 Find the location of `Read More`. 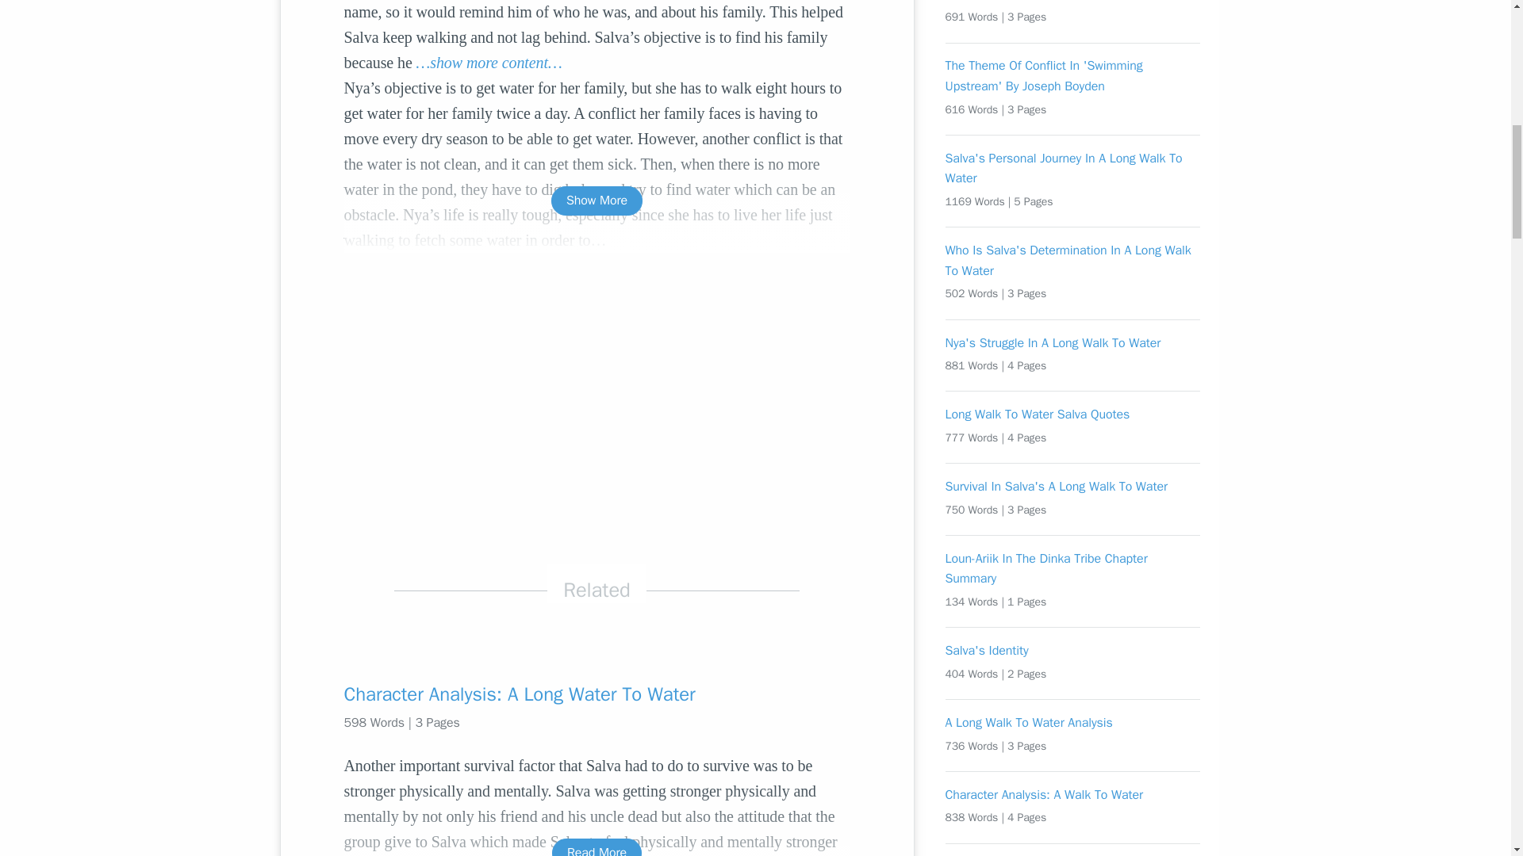

Read More is located at coordinates (597, 847).